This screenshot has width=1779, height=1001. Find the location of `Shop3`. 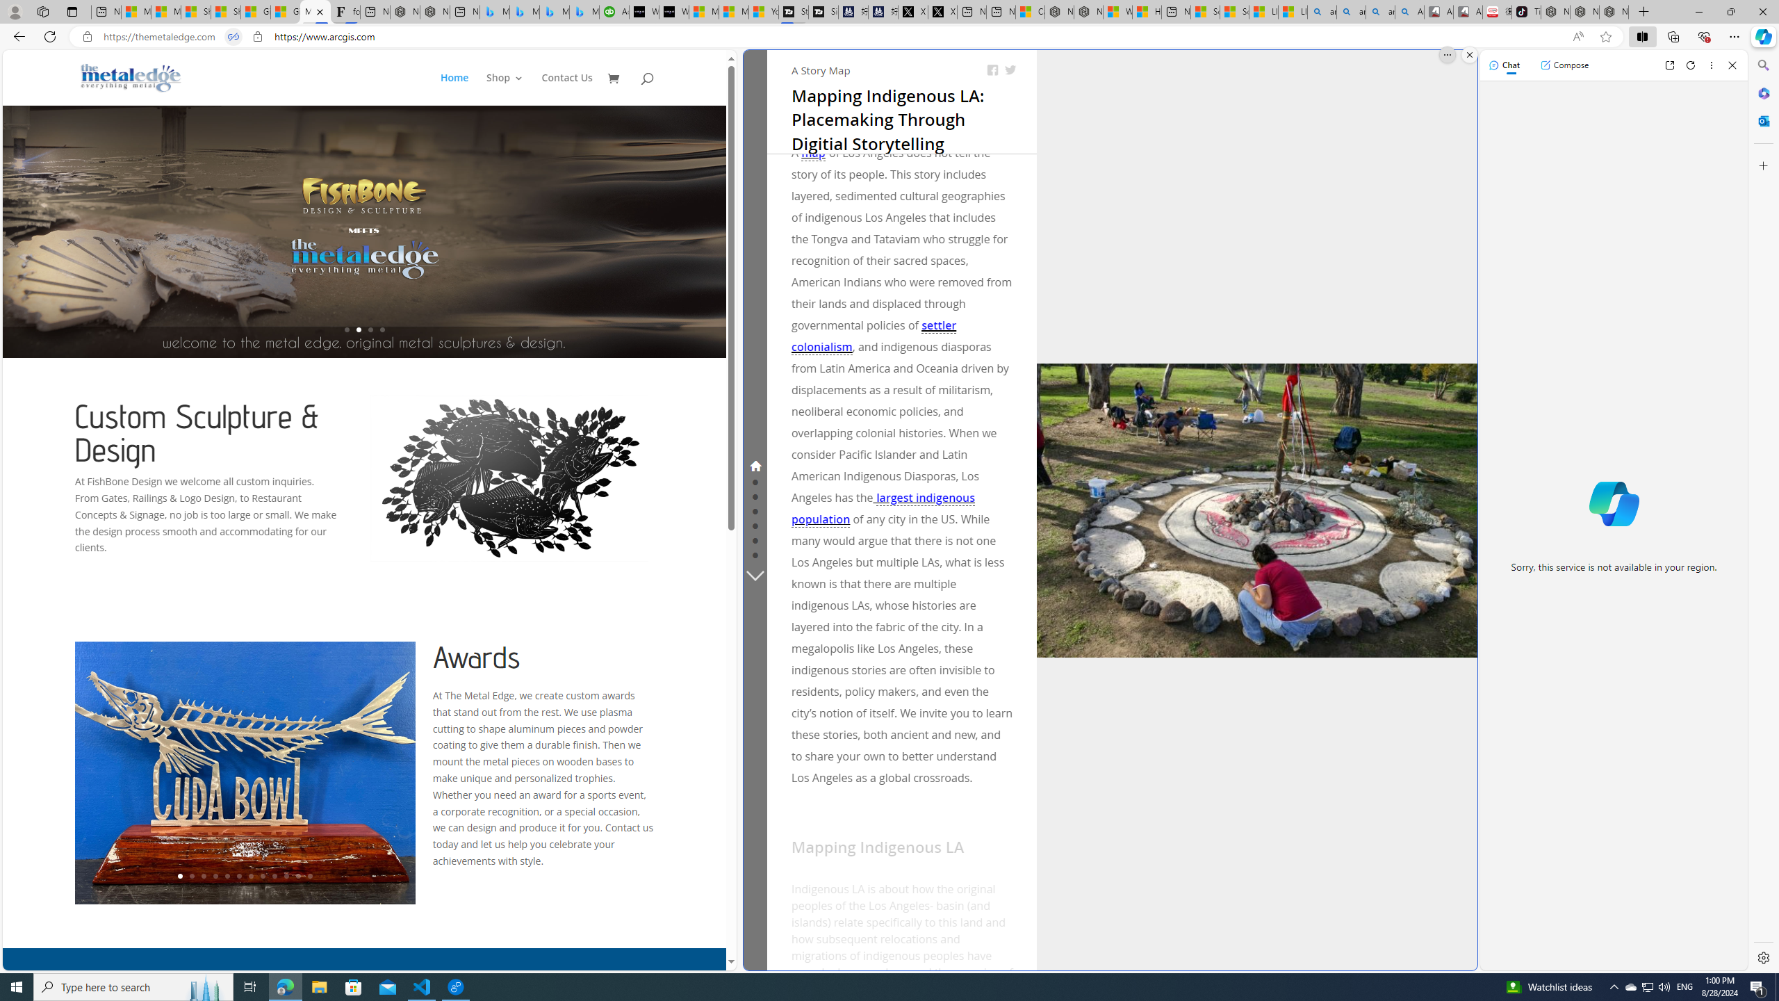

Shop3 is located at coordinates (511, 89).